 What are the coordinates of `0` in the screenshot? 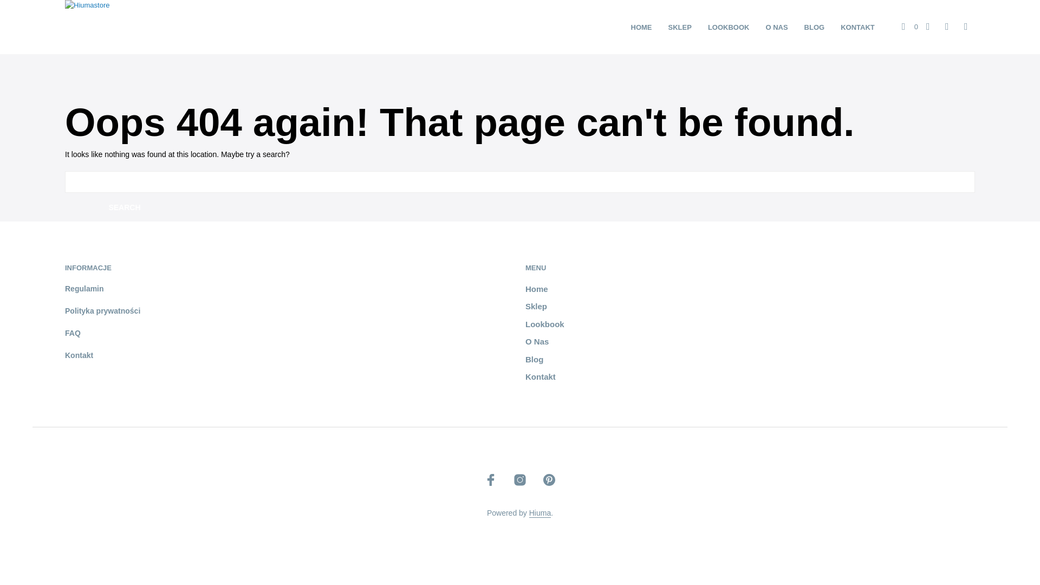 It's located at (910, 27).